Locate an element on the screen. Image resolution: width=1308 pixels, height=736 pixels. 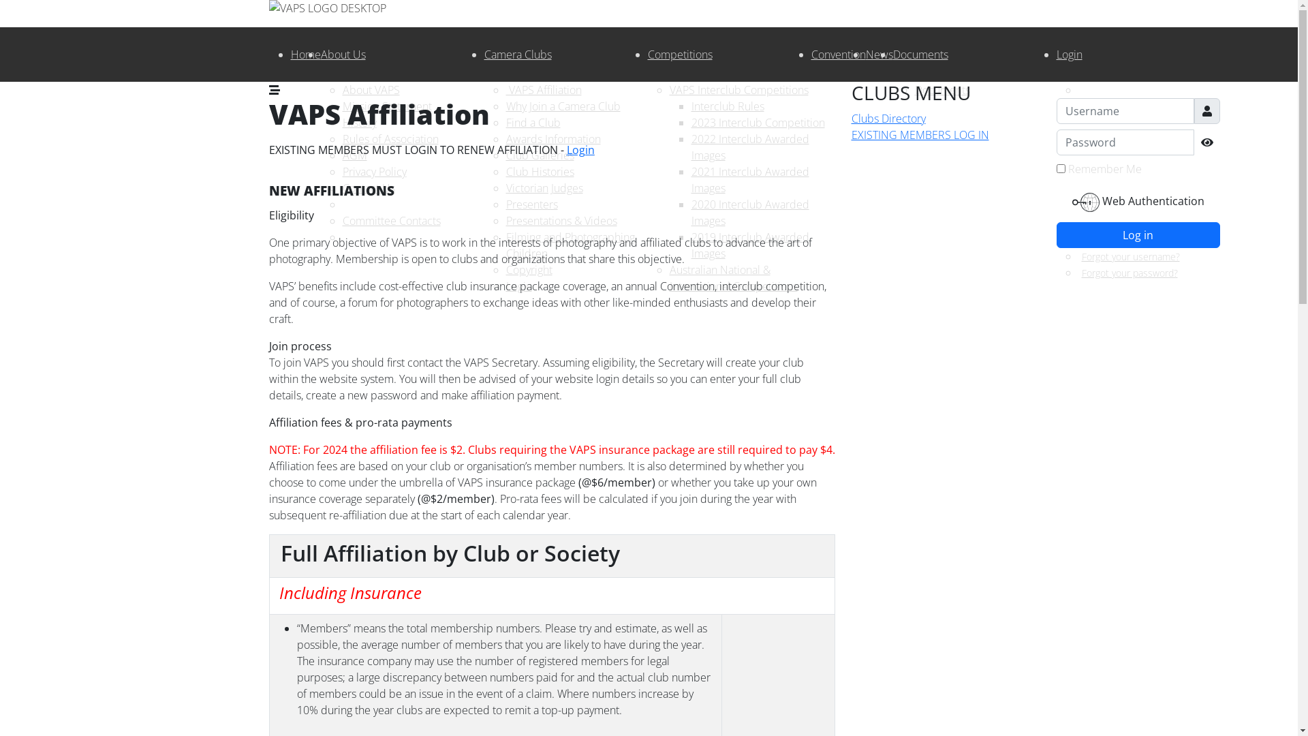
Show Password is located at coordinates (1206, 142).